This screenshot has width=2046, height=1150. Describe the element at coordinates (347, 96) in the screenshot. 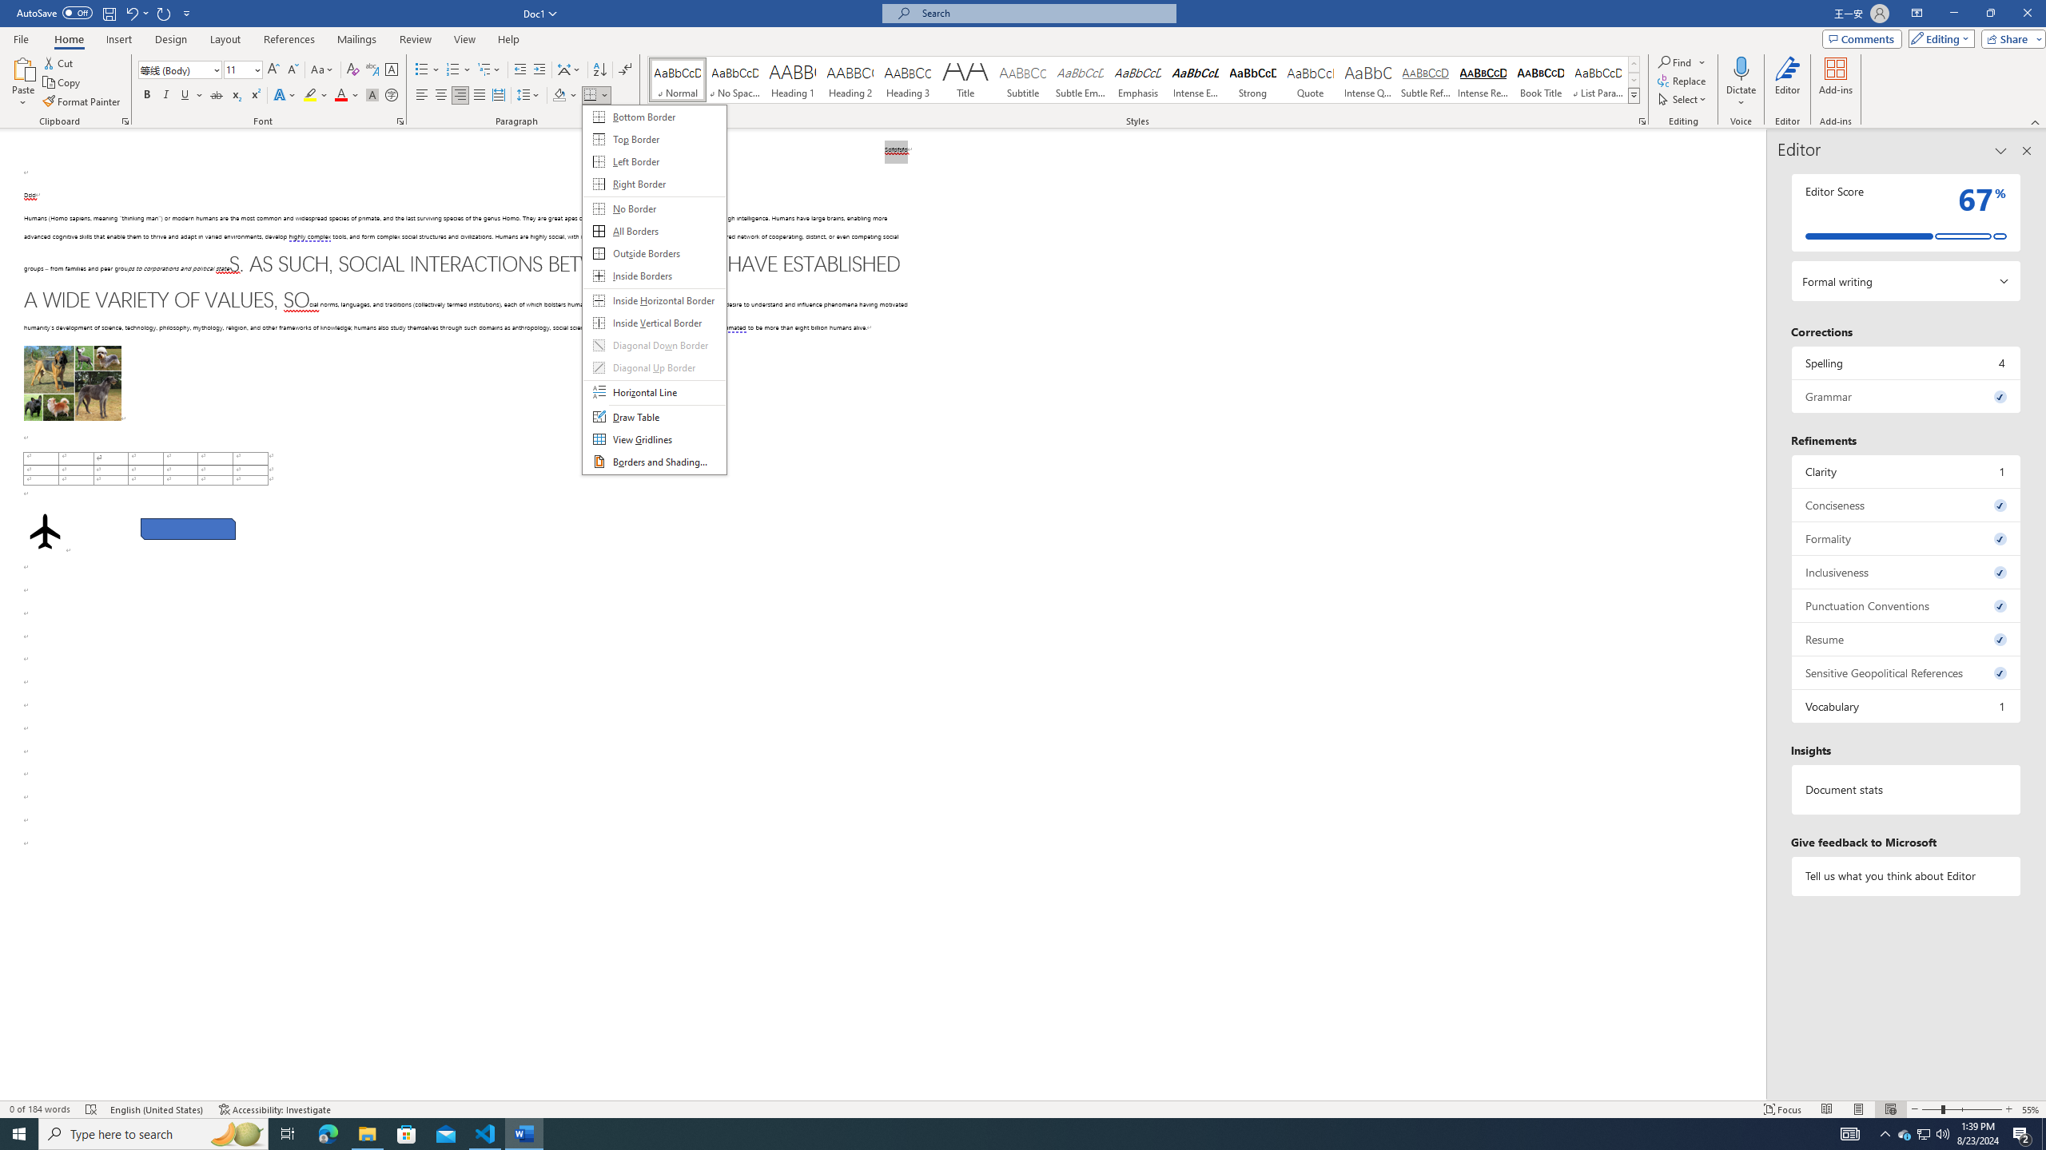

I see `Font Color` at that location.